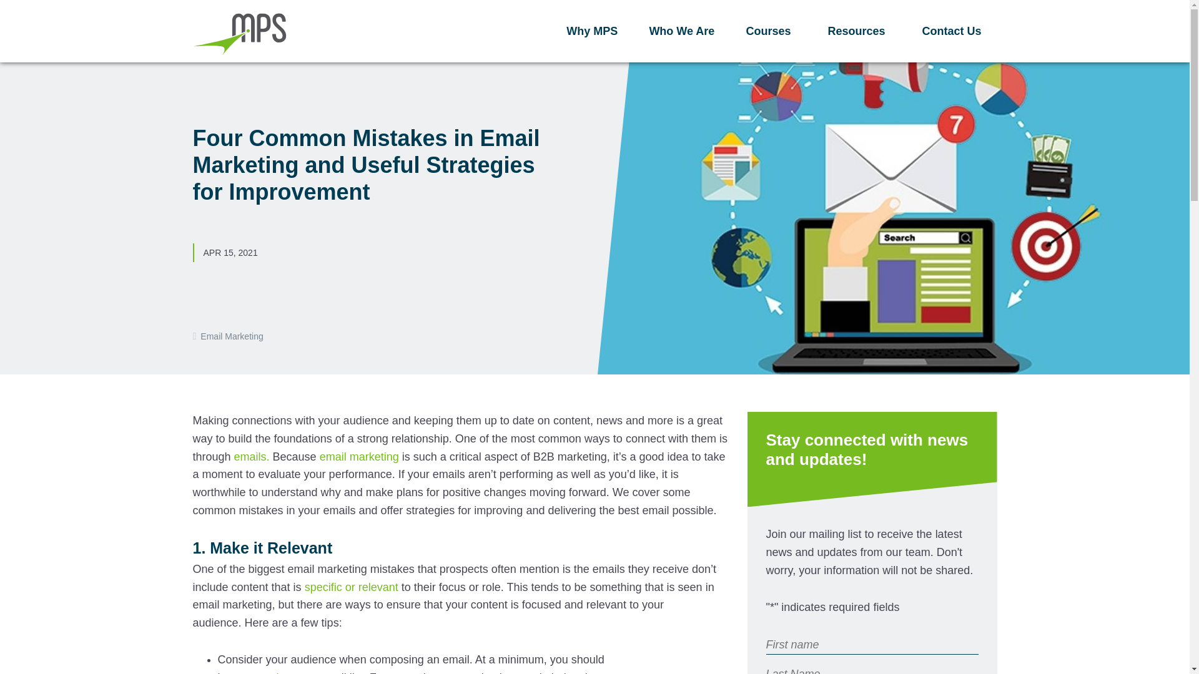  Describe the element at coordinates (951, 31) in the screenshot. I see `Contact Us` at that location.